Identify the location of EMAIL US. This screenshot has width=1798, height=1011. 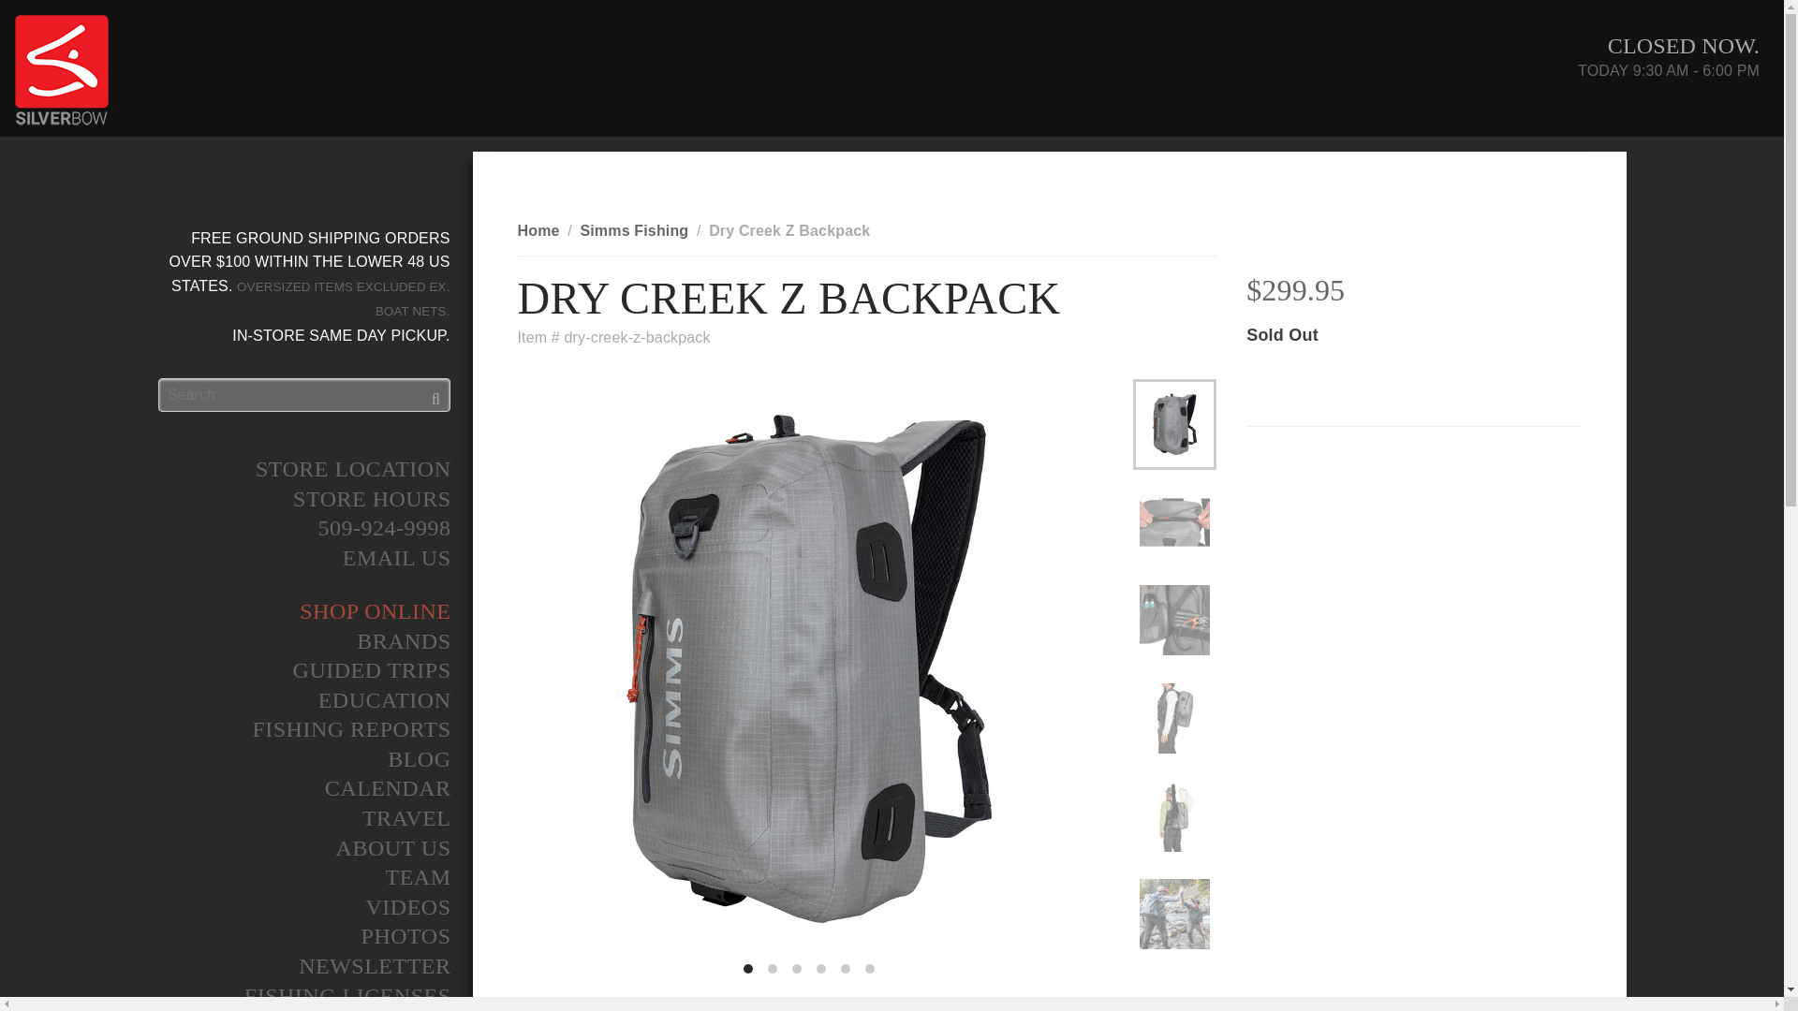
(302, 559).